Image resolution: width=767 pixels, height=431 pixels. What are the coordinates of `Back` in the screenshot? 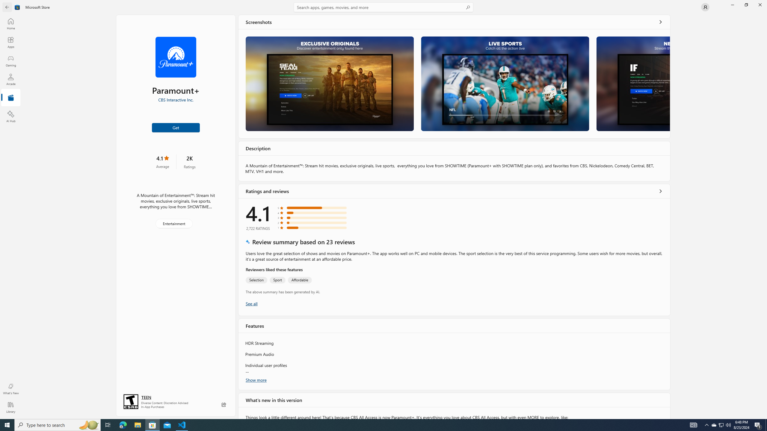 It's located at (7, 7).